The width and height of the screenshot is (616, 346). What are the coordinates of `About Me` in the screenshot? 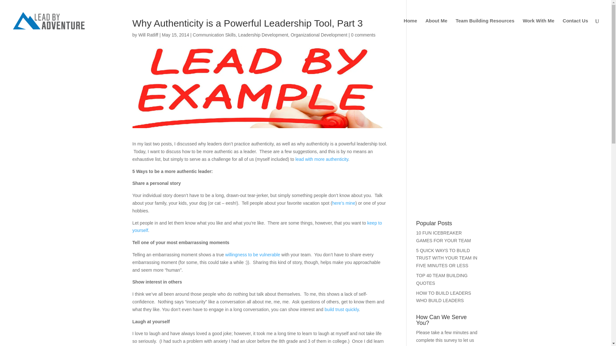 It's located at (436, 30).